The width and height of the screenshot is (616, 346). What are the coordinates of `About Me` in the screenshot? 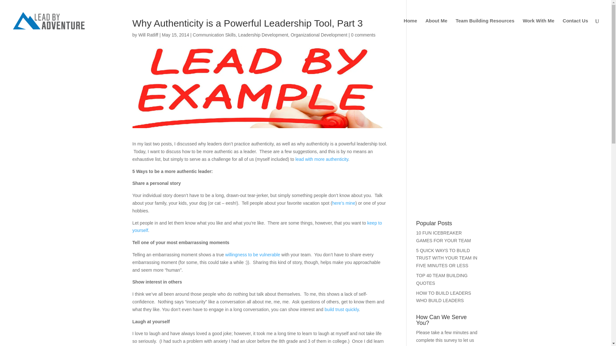 It's located at (436, 30).